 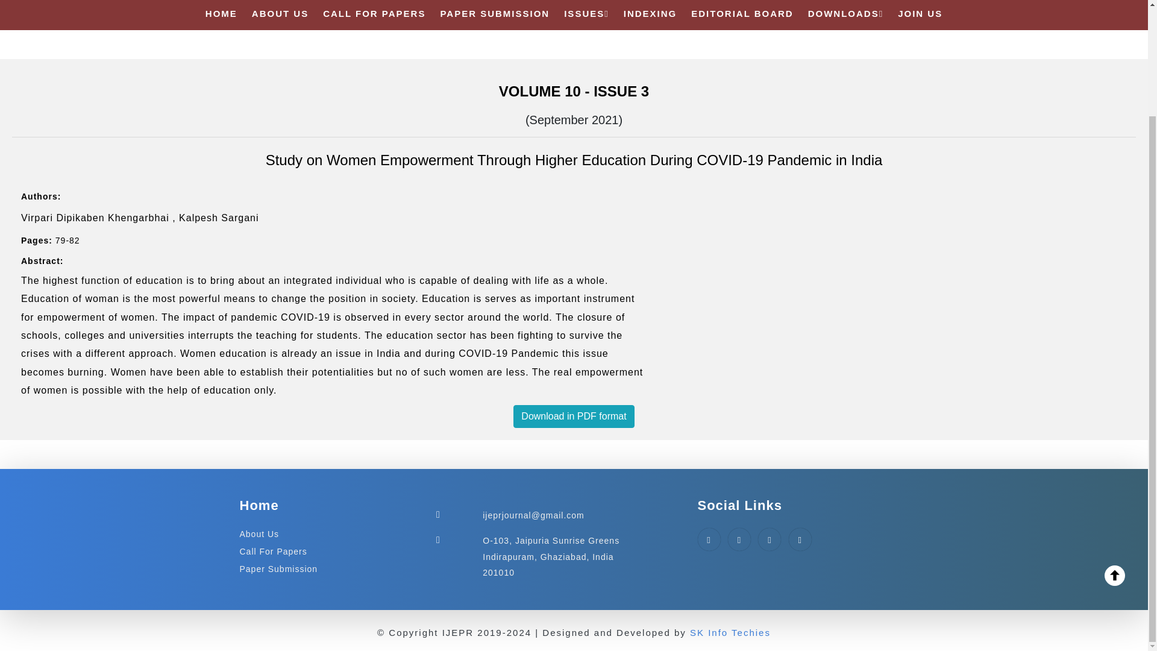 I want to click on About Us, so click(x=259, y=534).